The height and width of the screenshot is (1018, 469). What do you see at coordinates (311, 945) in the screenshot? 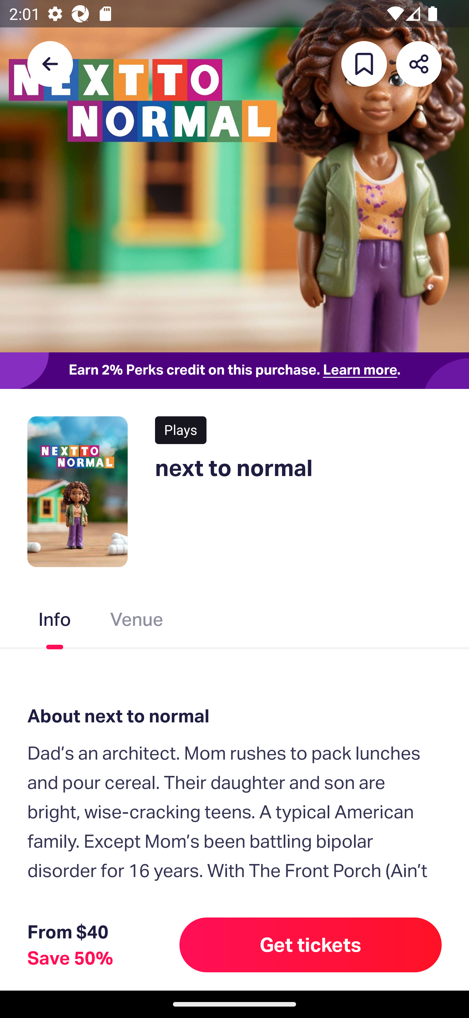
I see `Get tickets` at bounding box center [311, 945].